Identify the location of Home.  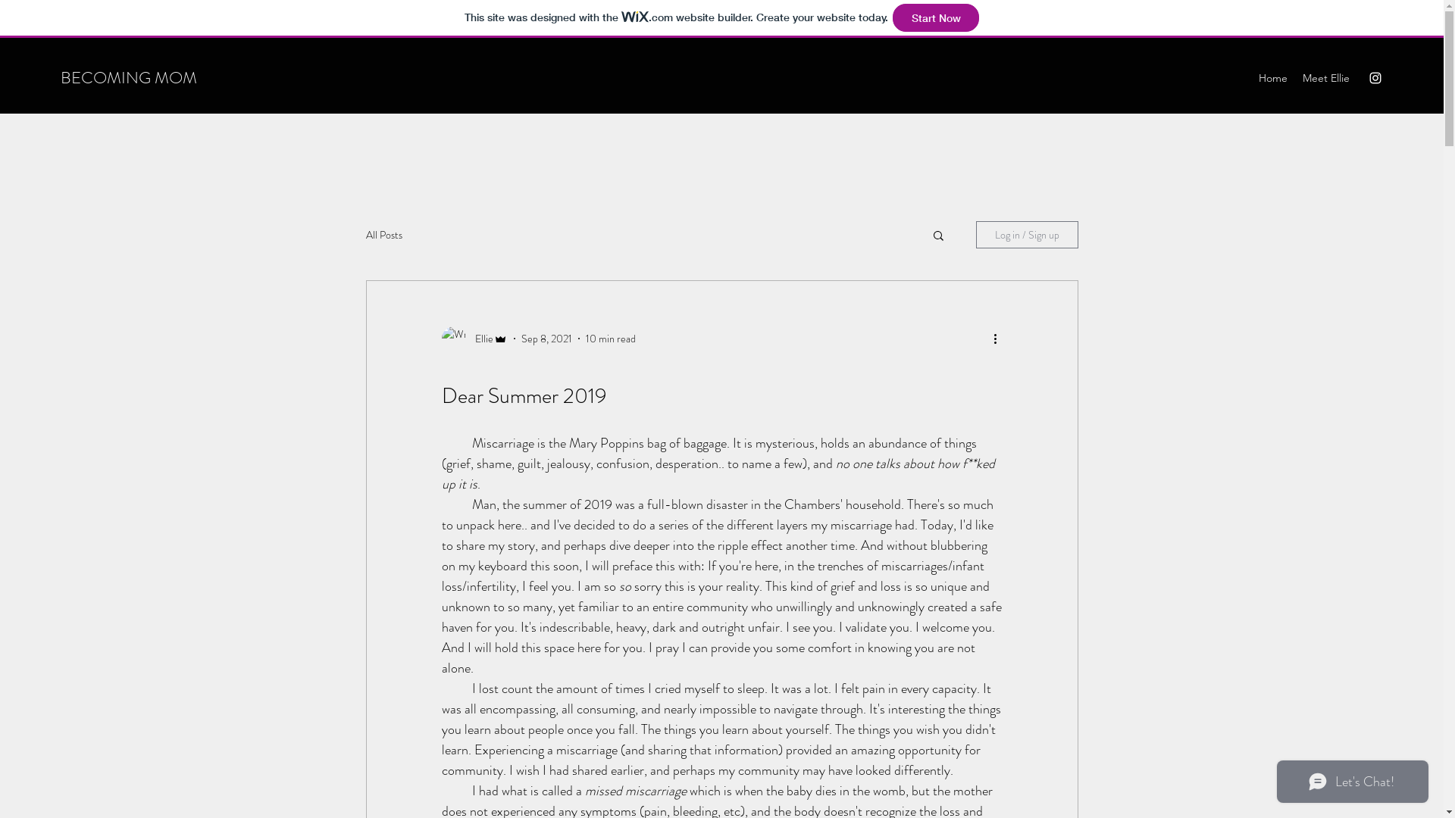
(1273, 78).